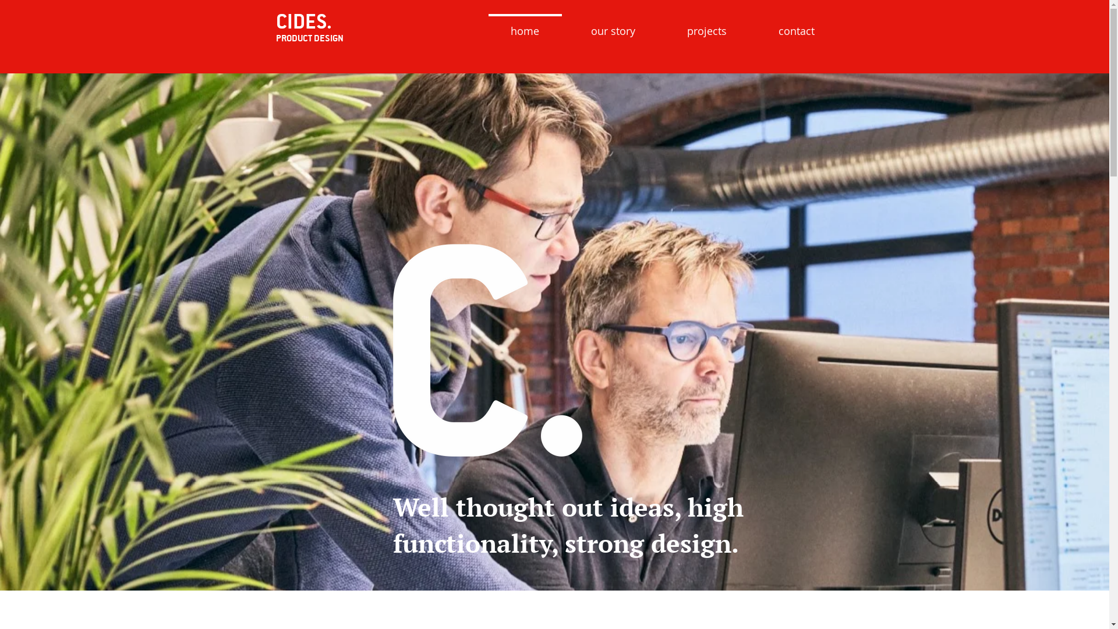 This screenshot has height=629, width=1118. Describe the element at coordinates (487, 351) in the screenshot. I see `Cides_C._2013_pms485C.png` at that location.